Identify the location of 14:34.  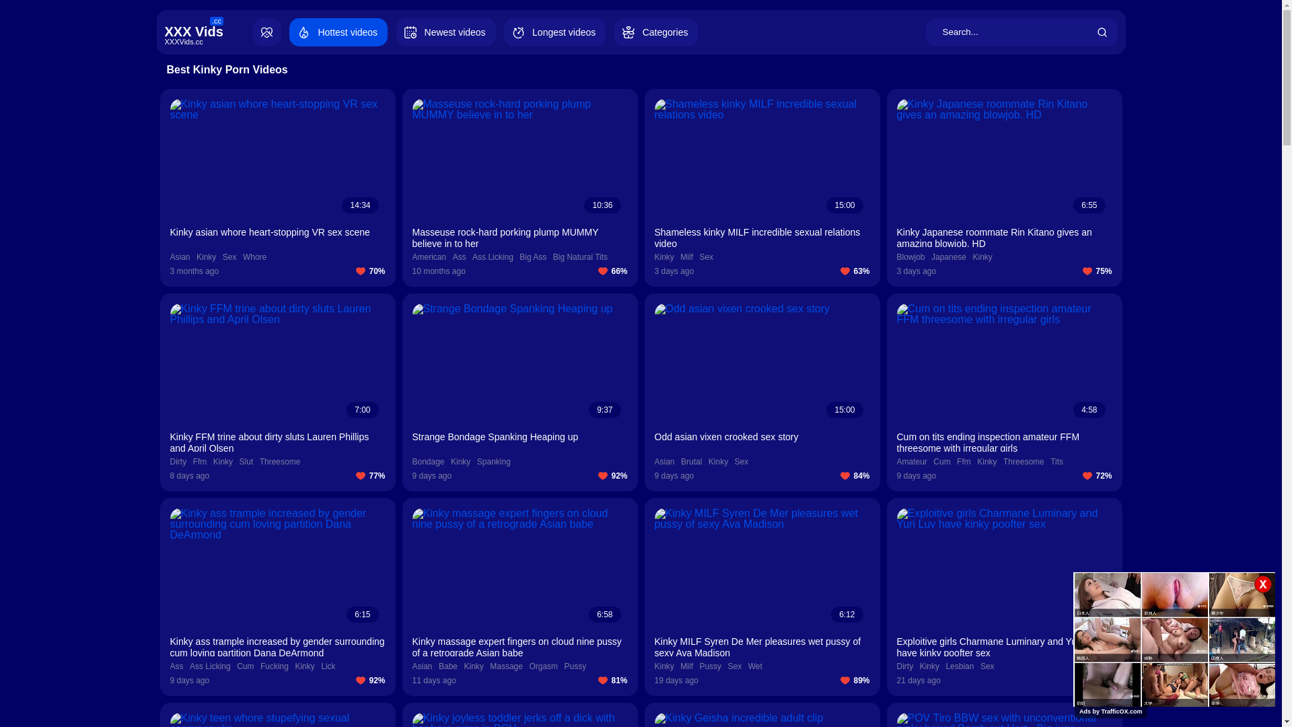
(277, 160).